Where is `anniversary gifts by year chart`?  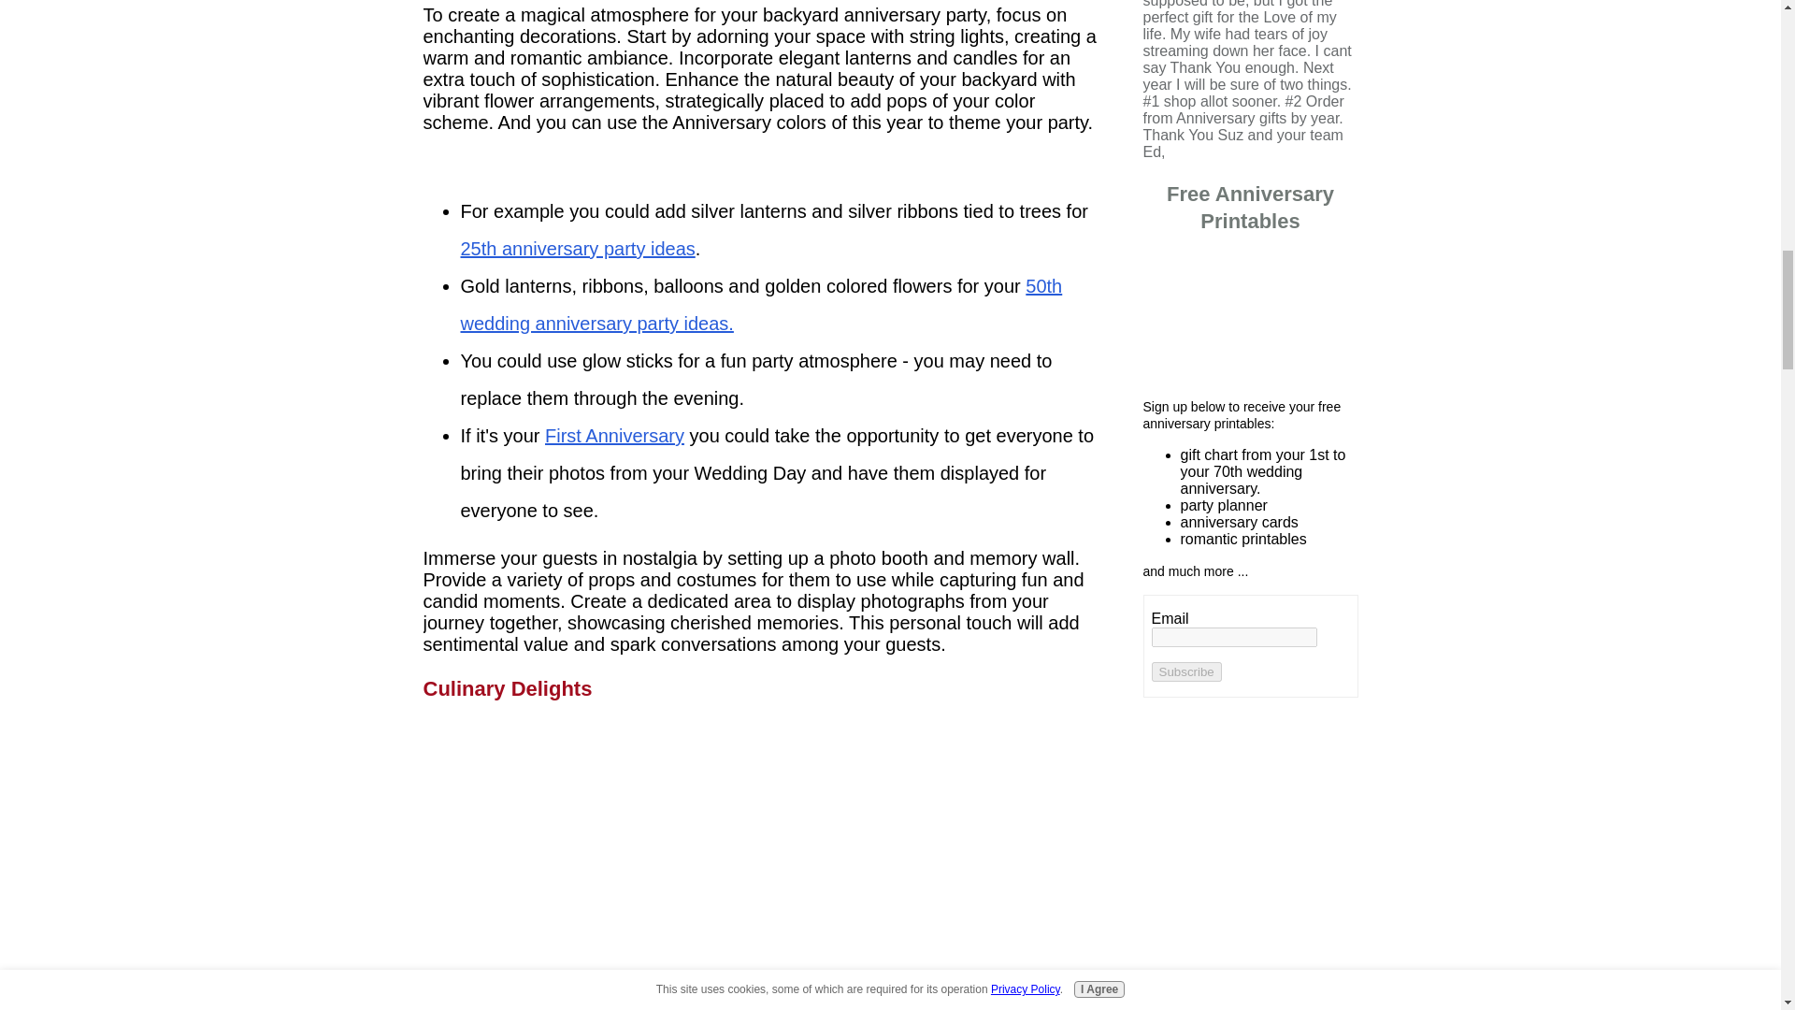 anniversary gifts by year chart is located at coordinates (1250, 314).